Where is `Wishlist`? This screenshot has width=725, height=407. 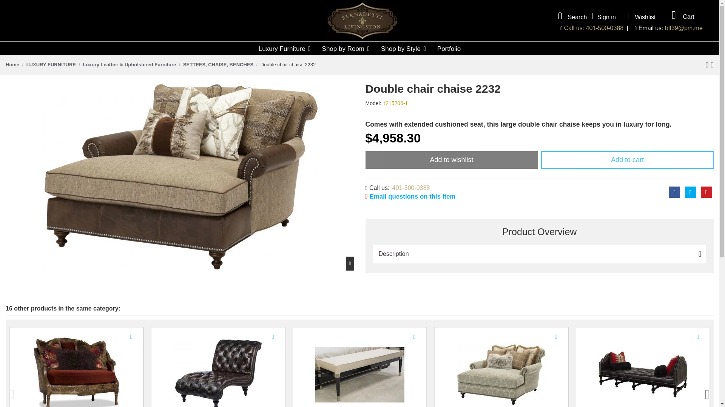 Wishlist is located at coordinates (639, 16).